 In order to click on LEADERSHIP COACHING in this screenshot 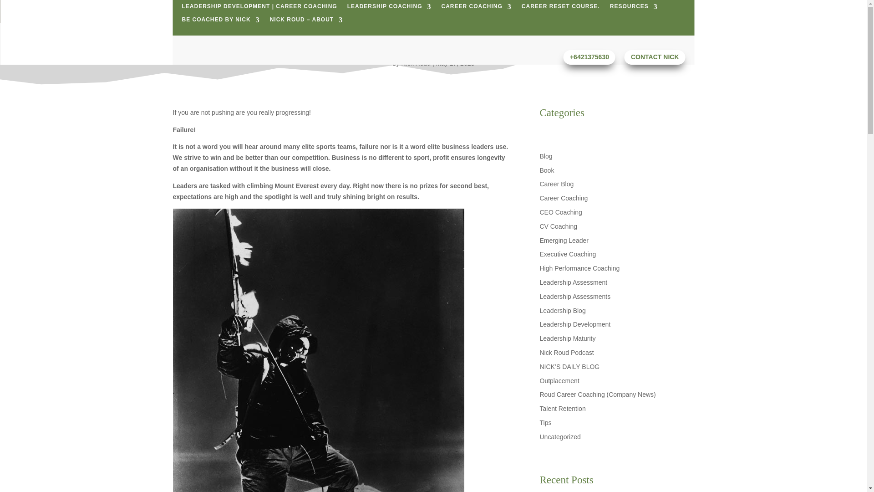, I will do `click(389, 8)`.